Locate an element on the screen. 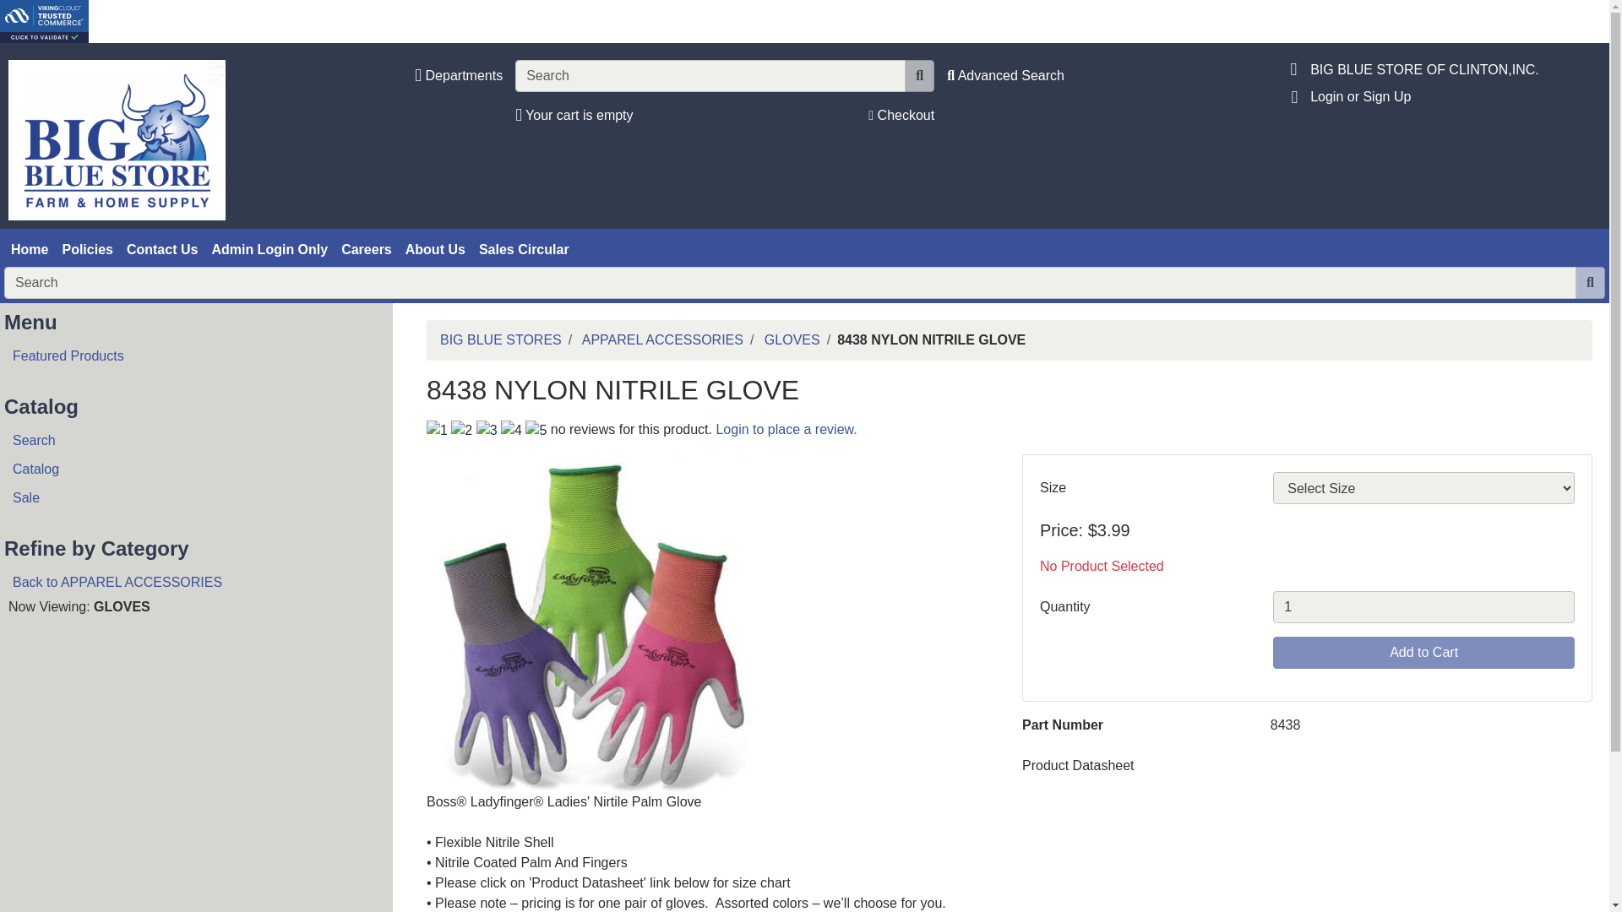 Image resolution: width=1622 pixels, height=912 pixels. Add to Cart is located at coordinates (1424, 652).